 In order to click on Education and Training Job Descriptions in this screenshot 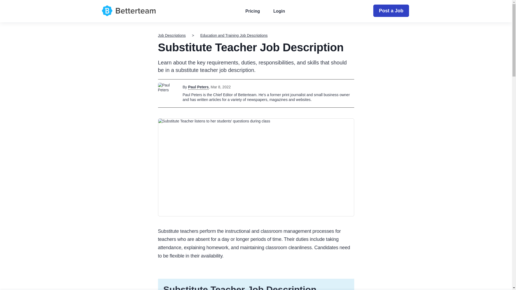, I will do `click(234, 35)`.